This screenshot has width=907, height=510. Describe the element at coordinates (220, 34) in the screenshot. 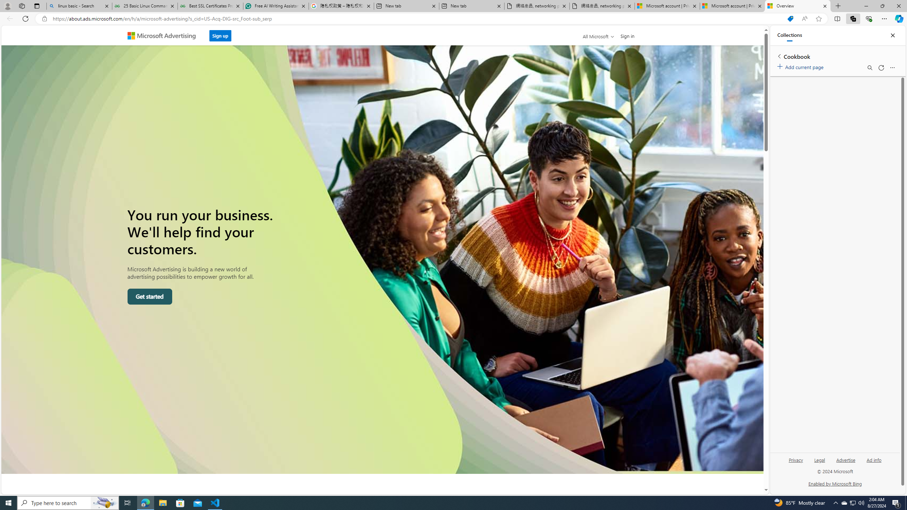

I see `Sign up` at that location.